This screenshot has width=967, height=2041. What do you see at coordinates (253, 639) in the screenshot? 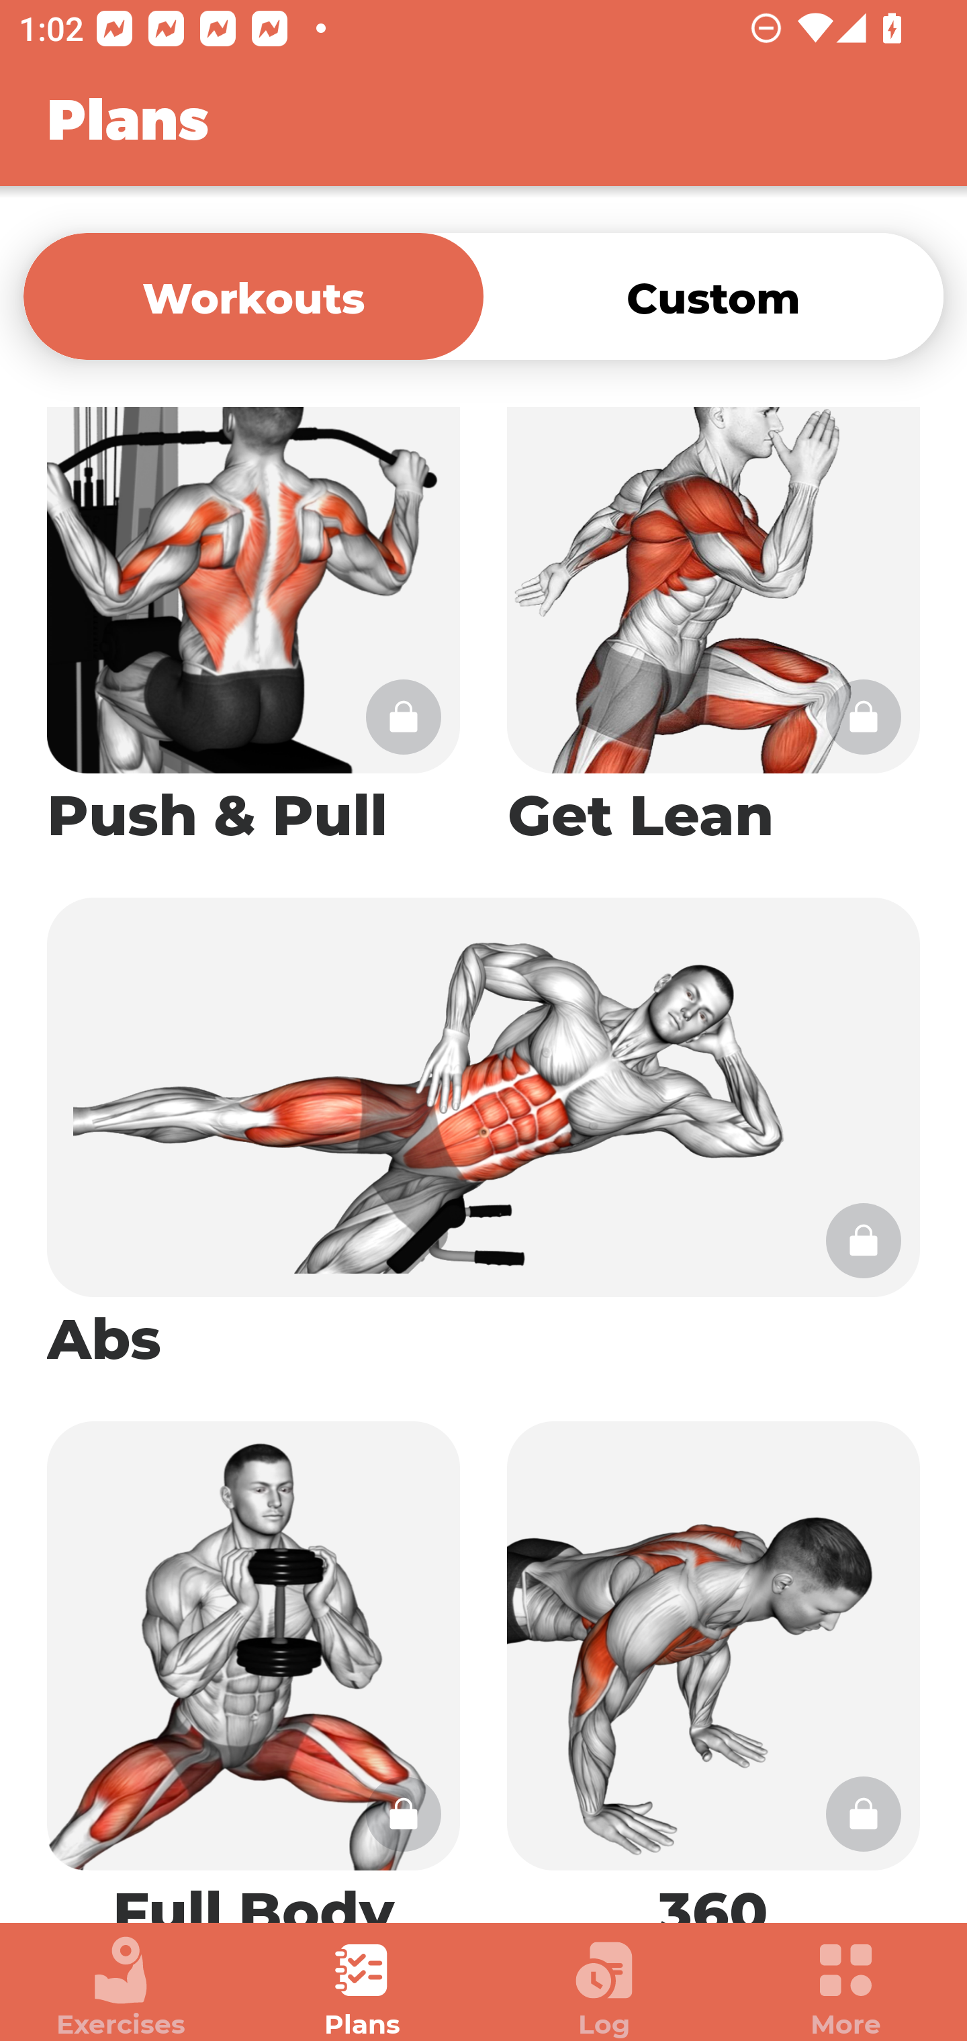
I see `Push & Pull` at bounding box center [253, 639].